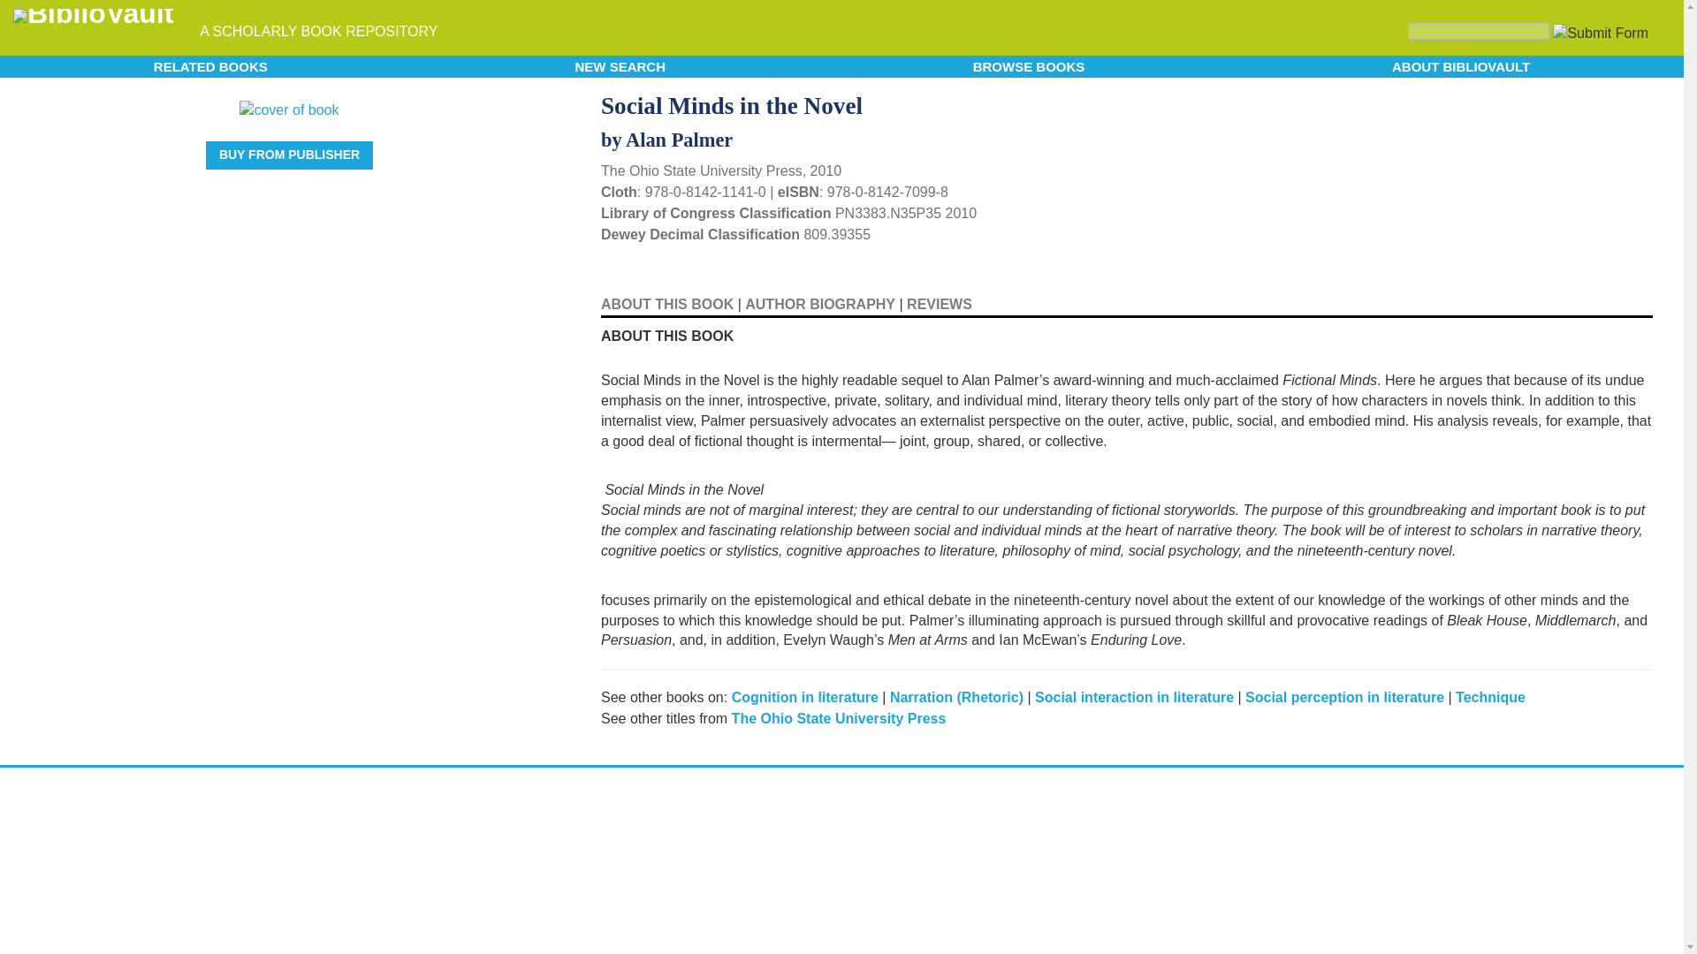  I want to click on RELATED BOOKS, so click(210, 65).